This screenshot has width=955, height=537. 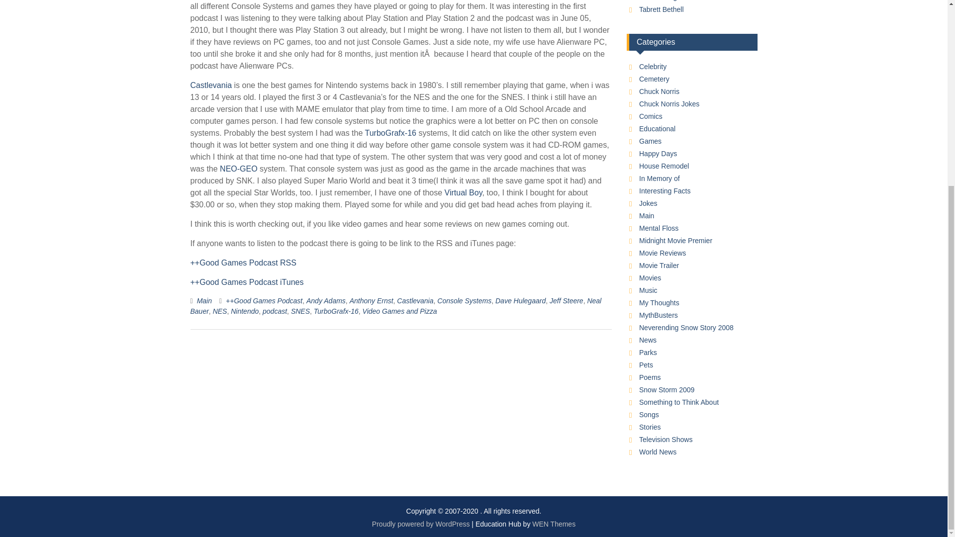 I want to click on Castlevania, so click(x=211, y=86).